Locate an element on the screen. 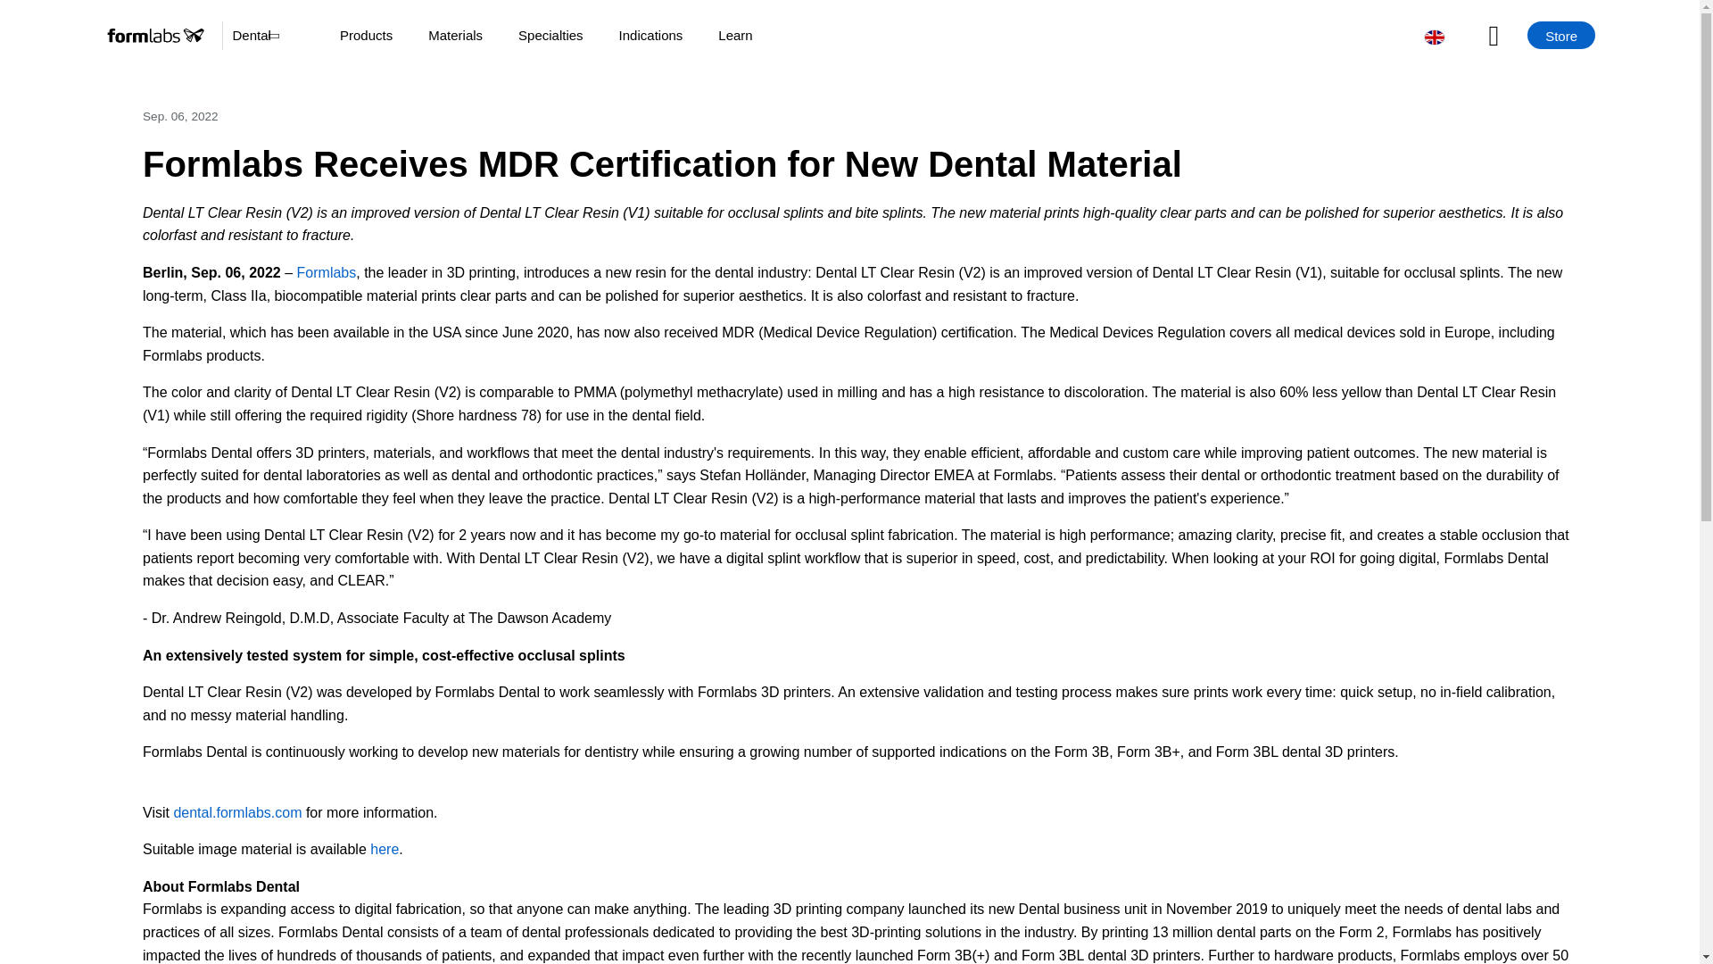 This screenshot has width=1713, height=964. Cart is located at coordinates (1508, 36).